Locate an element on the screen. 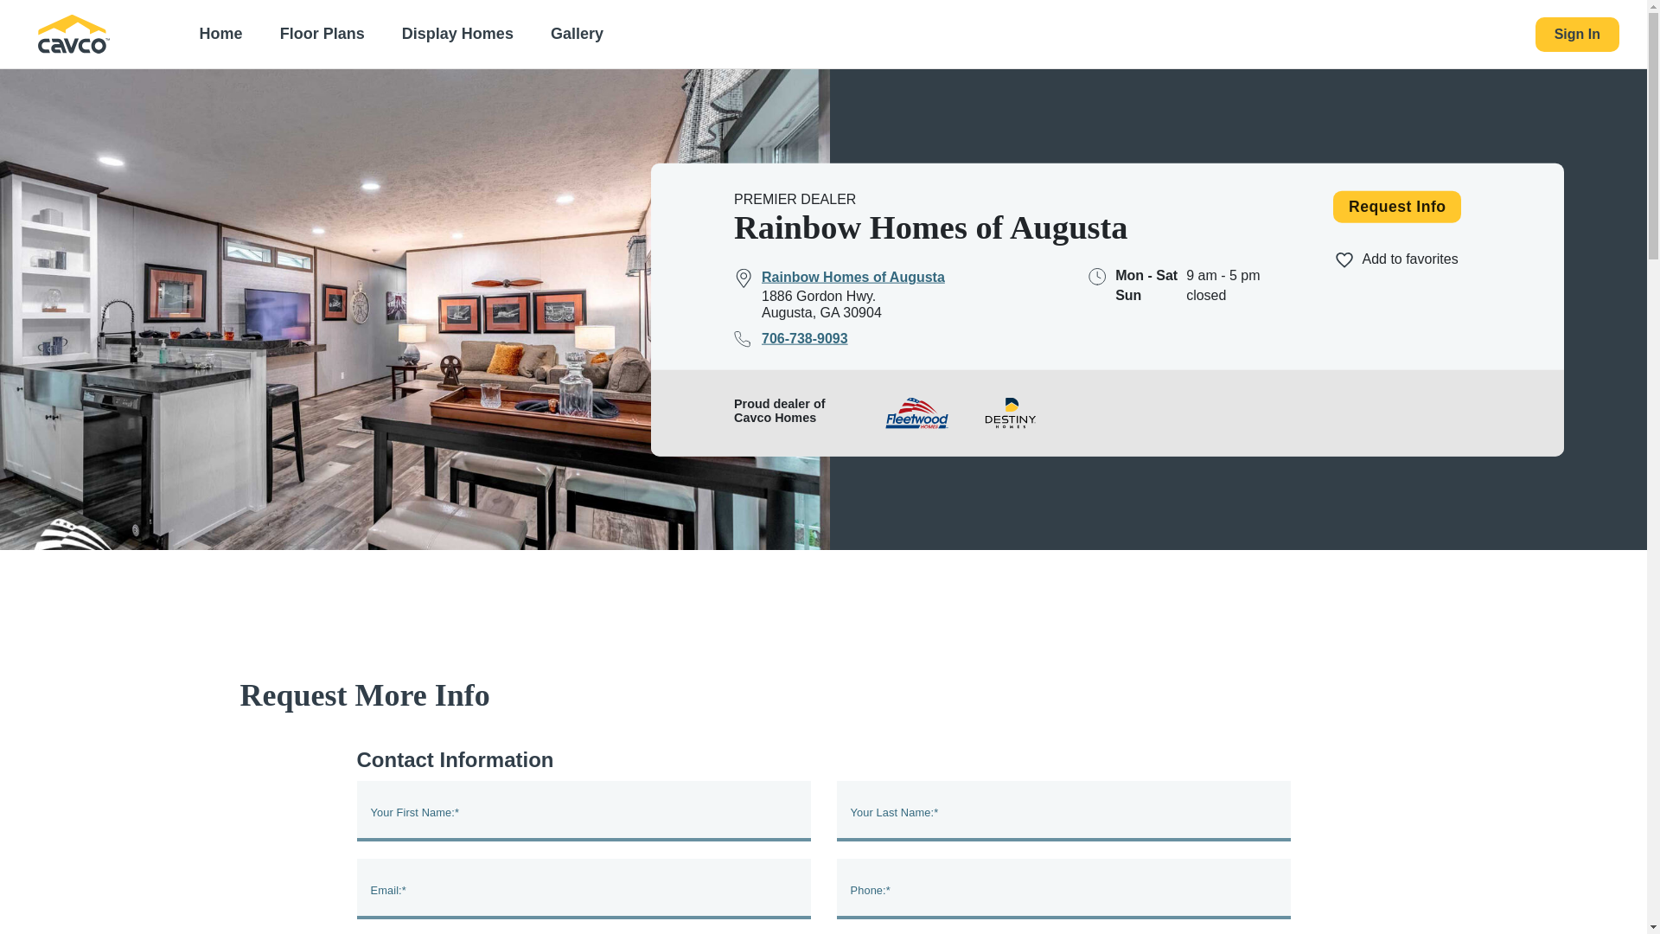 This screenshot has height=934, width=1660. Gallery is located at coordinates (576, 34).